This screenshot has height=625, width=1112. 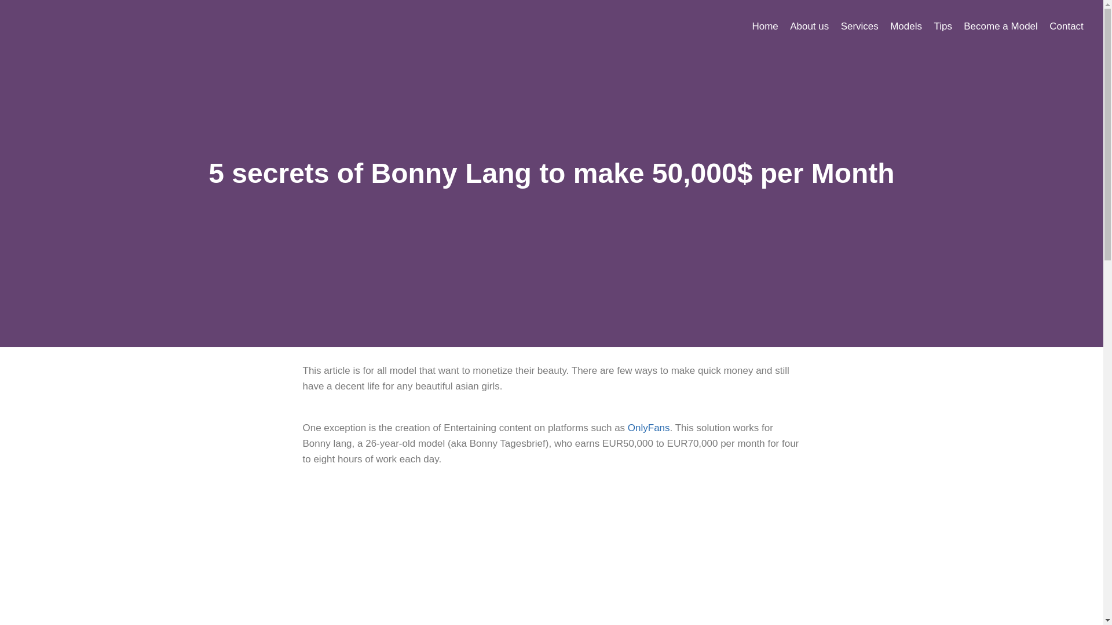 What do you see at coordinates (1001, 25) in the screenshot?
I see `Become a Model` at bounding box center [1001, 25].